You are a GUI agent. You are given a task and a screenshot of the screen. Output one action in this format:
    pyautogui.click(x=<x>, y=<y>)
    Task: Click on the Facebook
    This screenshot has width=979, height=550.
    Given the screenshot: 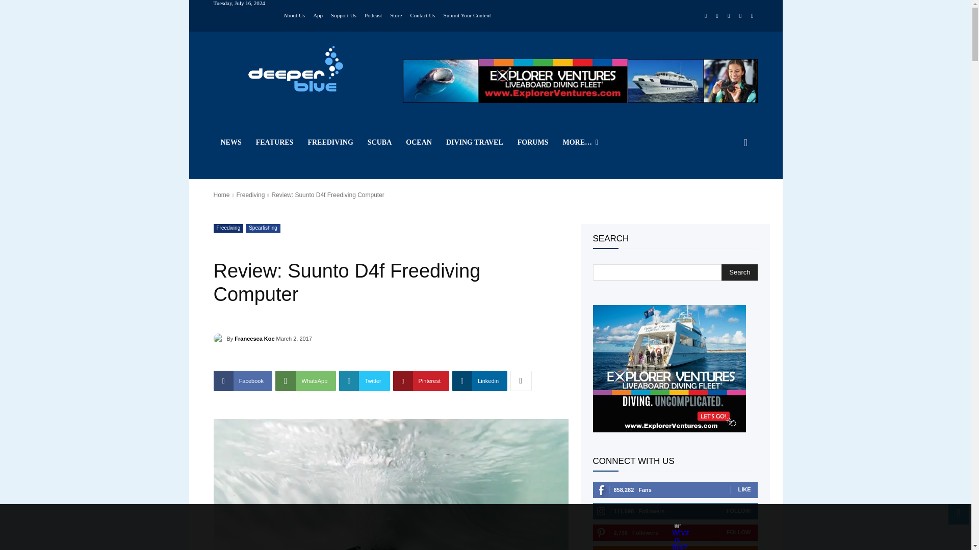 What is the action you would take?
    pyautogui.click(x=706, y=16)
    